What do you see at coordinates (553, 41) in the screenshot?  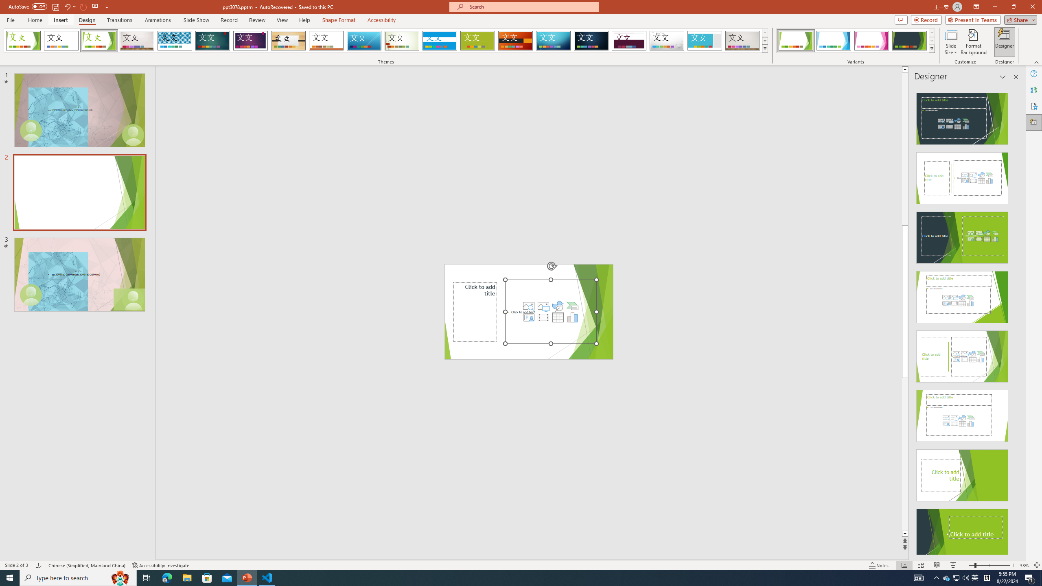 I see `Circuit` at bounding box center [553, 41].